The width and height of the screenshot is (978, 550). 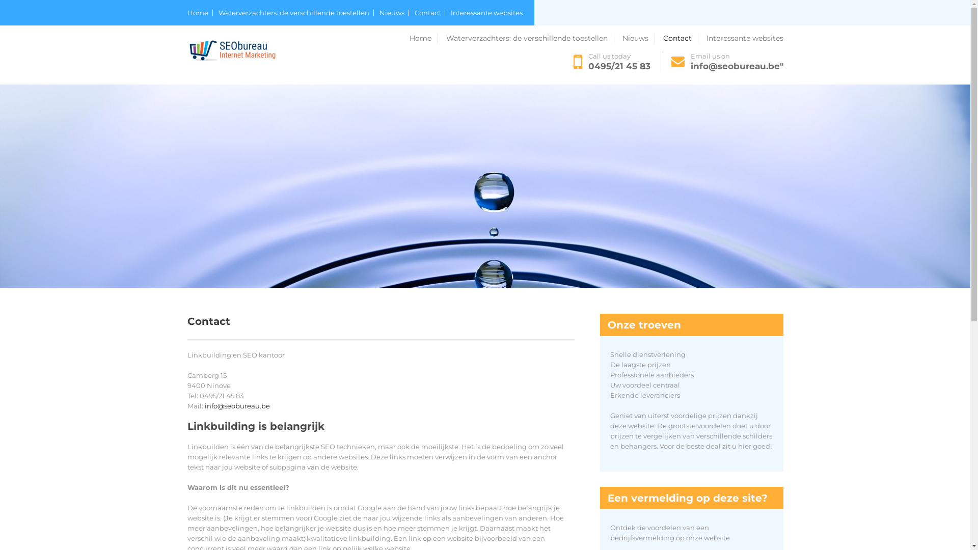 What do you see at coordinates (530, 38) in the screenshot?
I see `Waterverzachters: de verschillende toestellen` at bounding box center [530, 38].